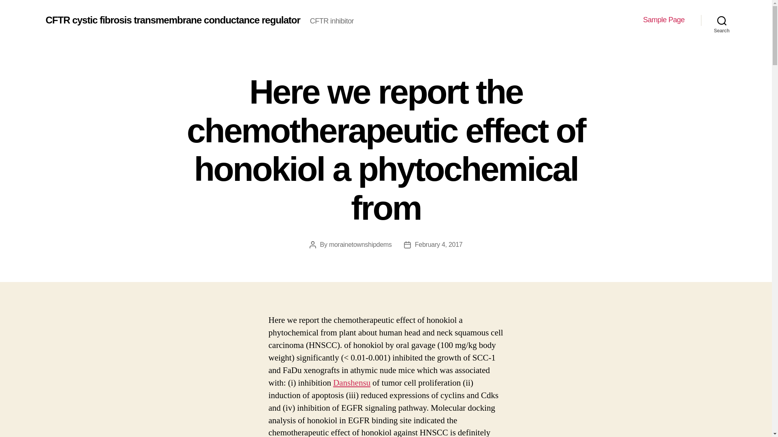 The image size is (778, 437). Describe the element at coordinates (722, 20) in the screenshot. I see `Search` at that location.